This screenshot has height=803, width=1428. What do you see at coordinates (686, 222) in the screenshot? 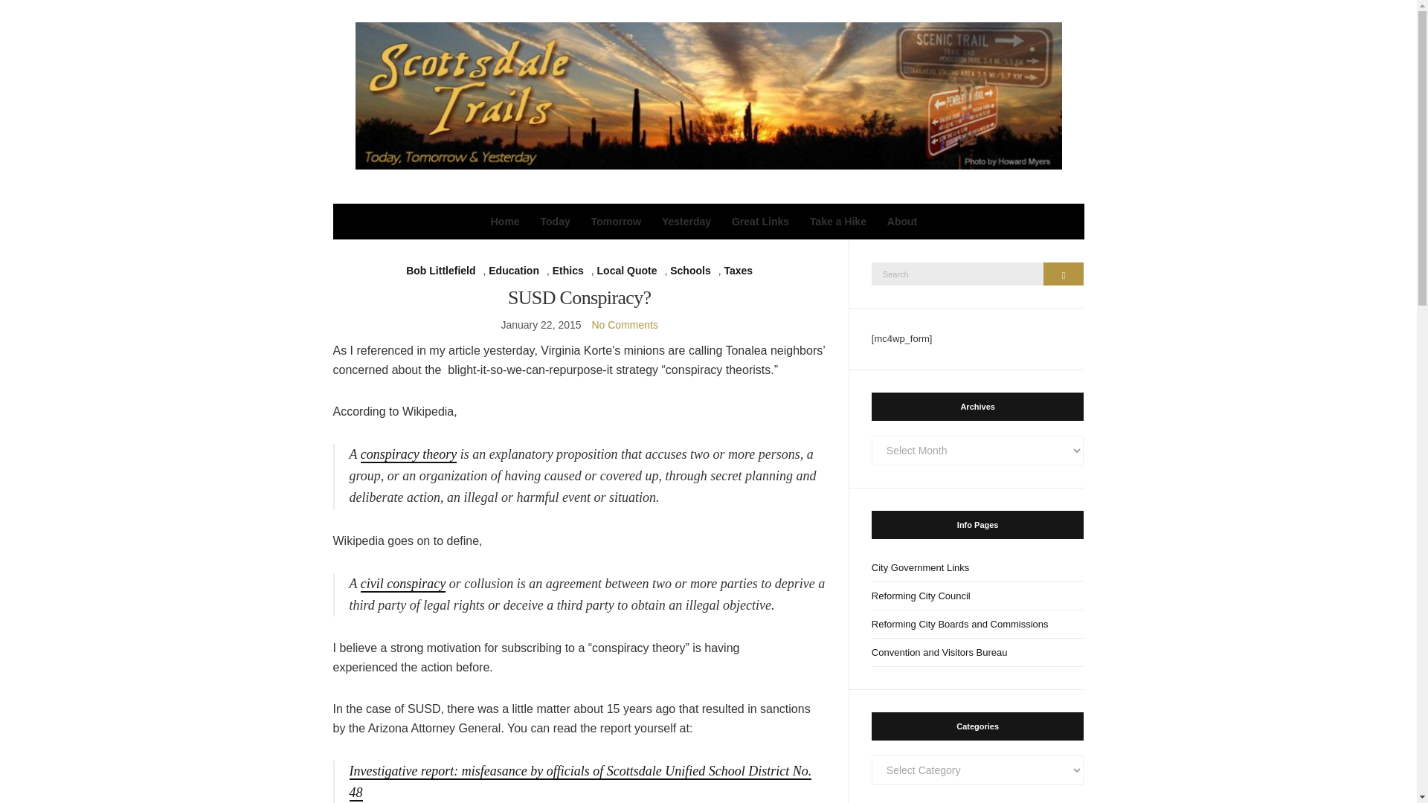
I see `Yesterday` at bounding box center [686, 222].